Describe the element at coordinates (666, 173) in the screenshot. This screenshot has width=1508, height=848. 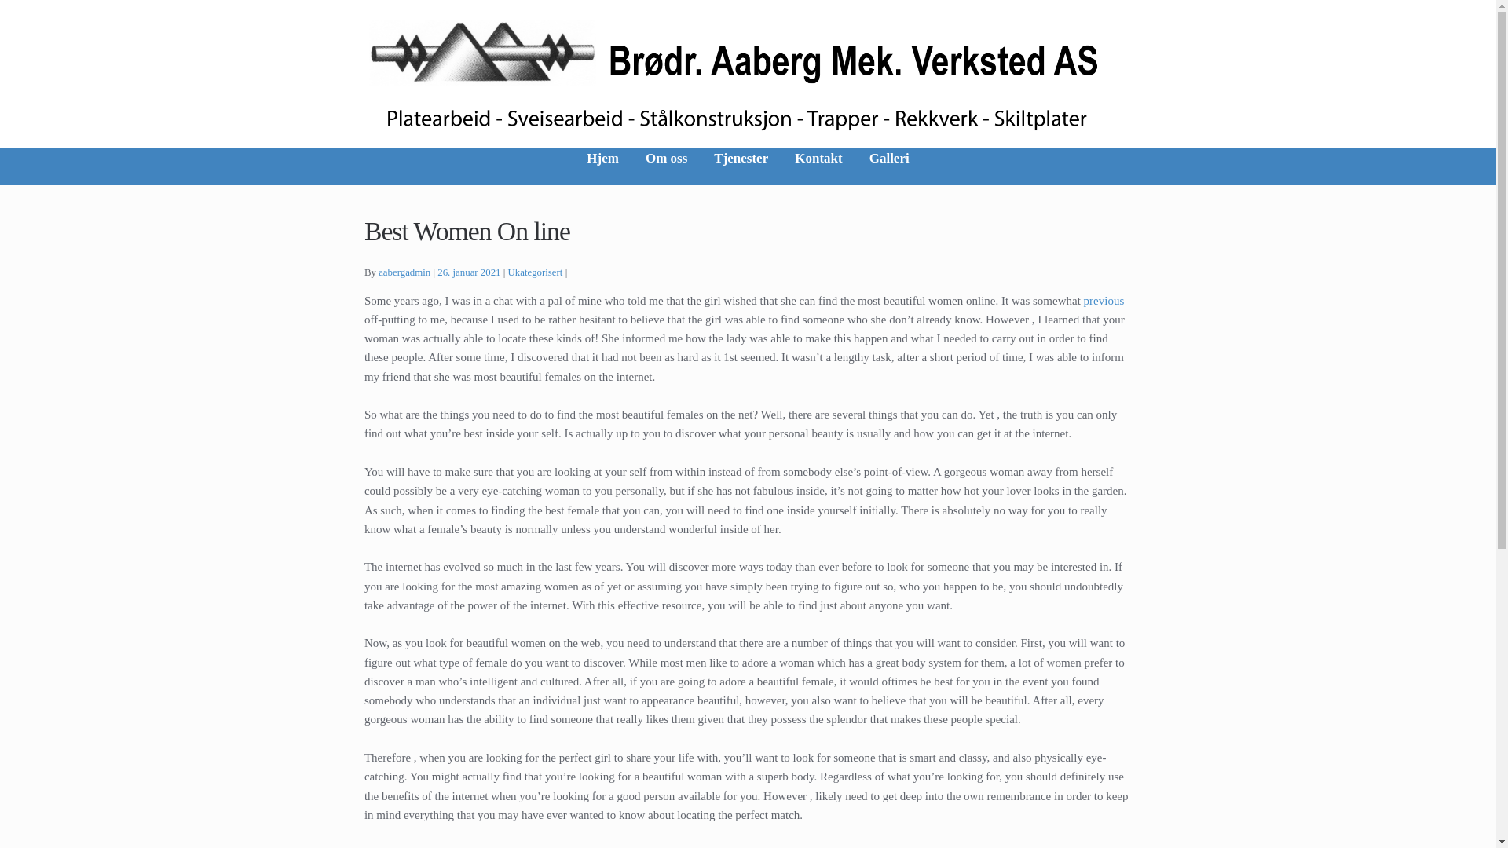
I see `Om oss` at that location.